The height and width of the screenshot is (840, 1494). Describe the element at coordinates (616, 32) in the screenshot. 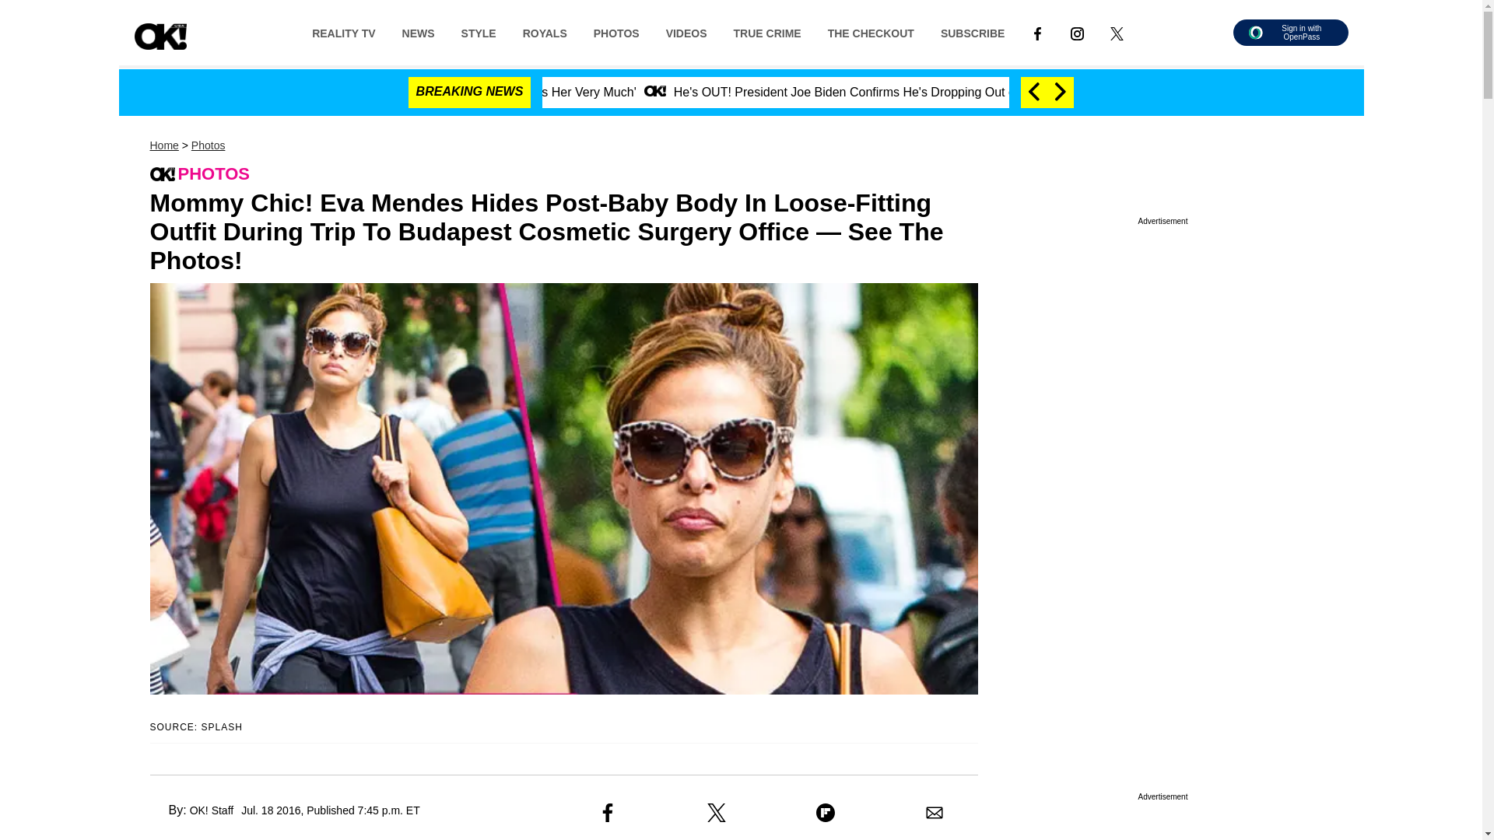

I see `PHOTOS` at that location.